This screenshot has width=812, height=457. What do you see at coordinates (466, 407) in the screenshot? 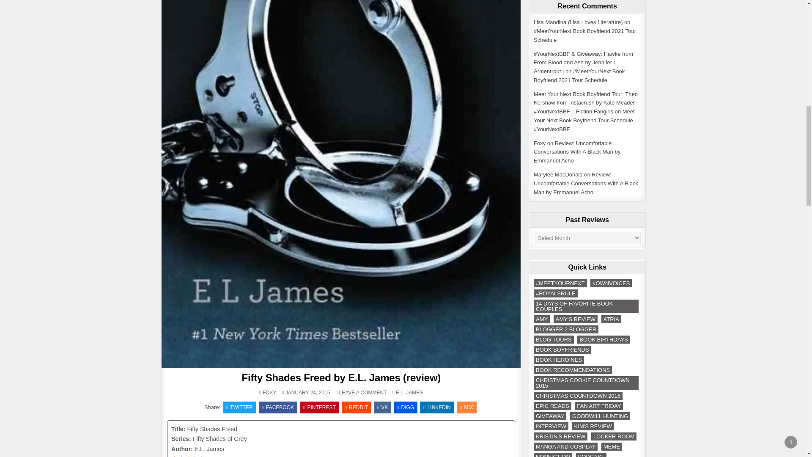
I see `Share this on Mix` at bounding box center [466, 407].